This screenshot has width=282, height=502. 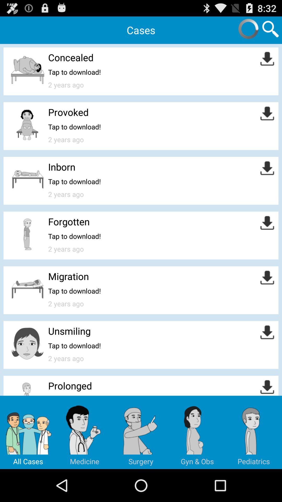 I want to click on choose icon at the bottom, so click(x=141, y=432).